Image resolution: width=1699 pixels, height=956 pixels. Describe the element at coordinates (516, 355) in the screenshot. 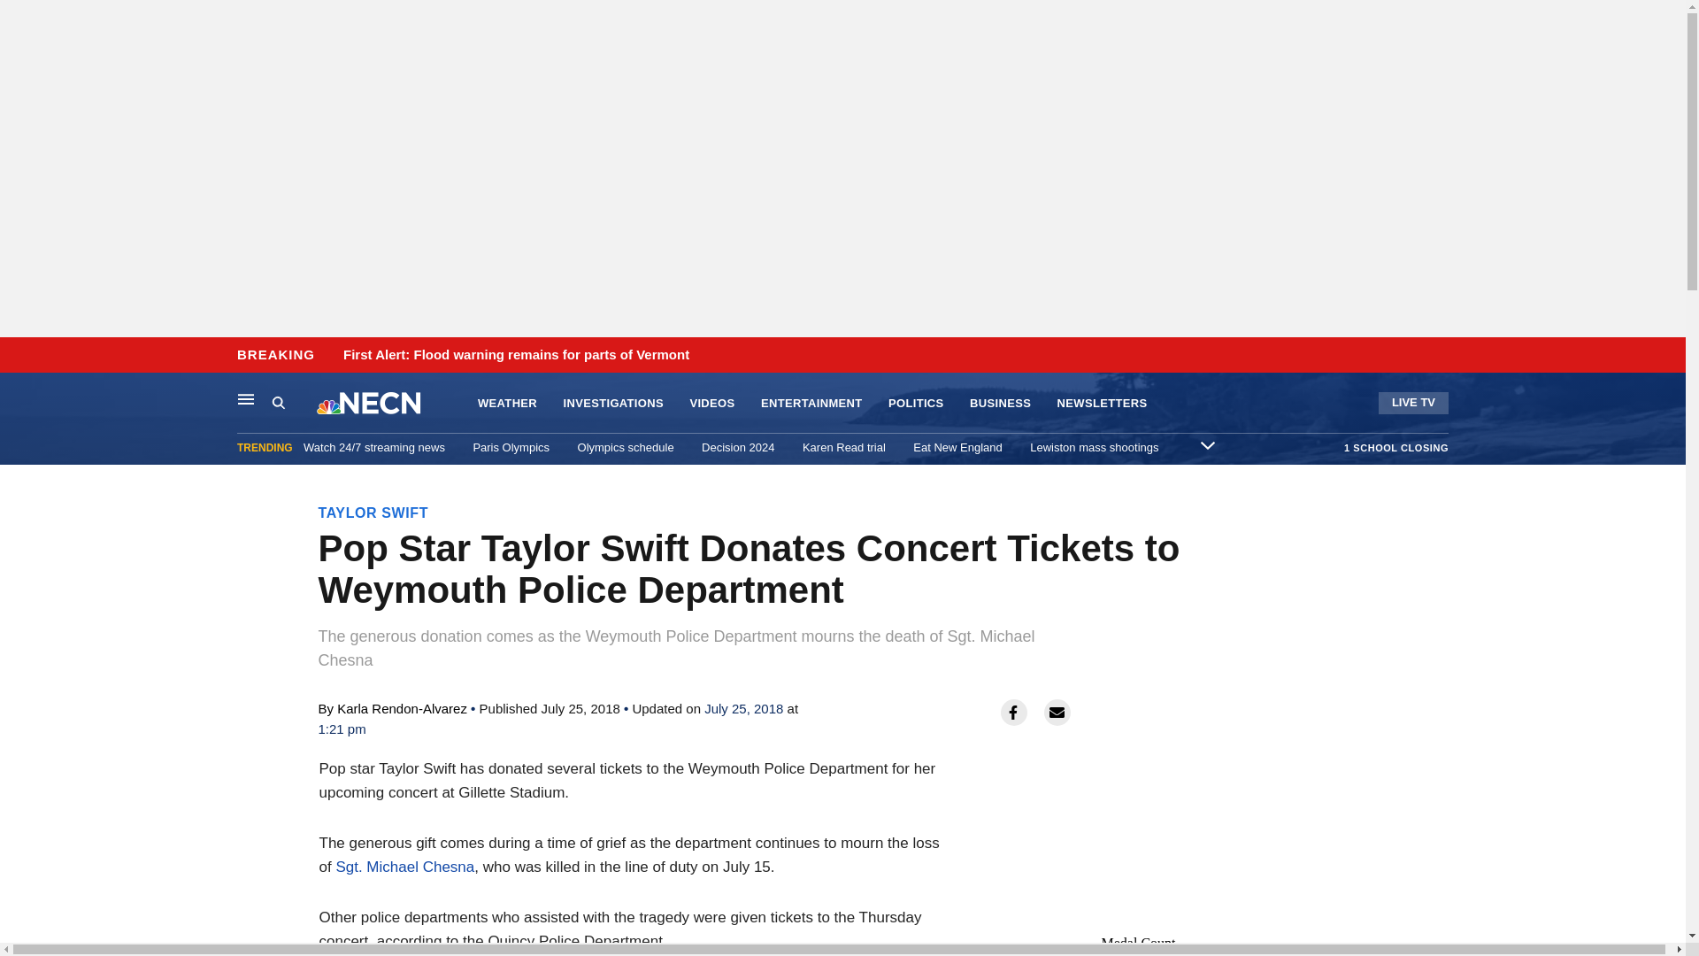

I see `First Alert: Flood warning remains for parts of Vermont` at that location.